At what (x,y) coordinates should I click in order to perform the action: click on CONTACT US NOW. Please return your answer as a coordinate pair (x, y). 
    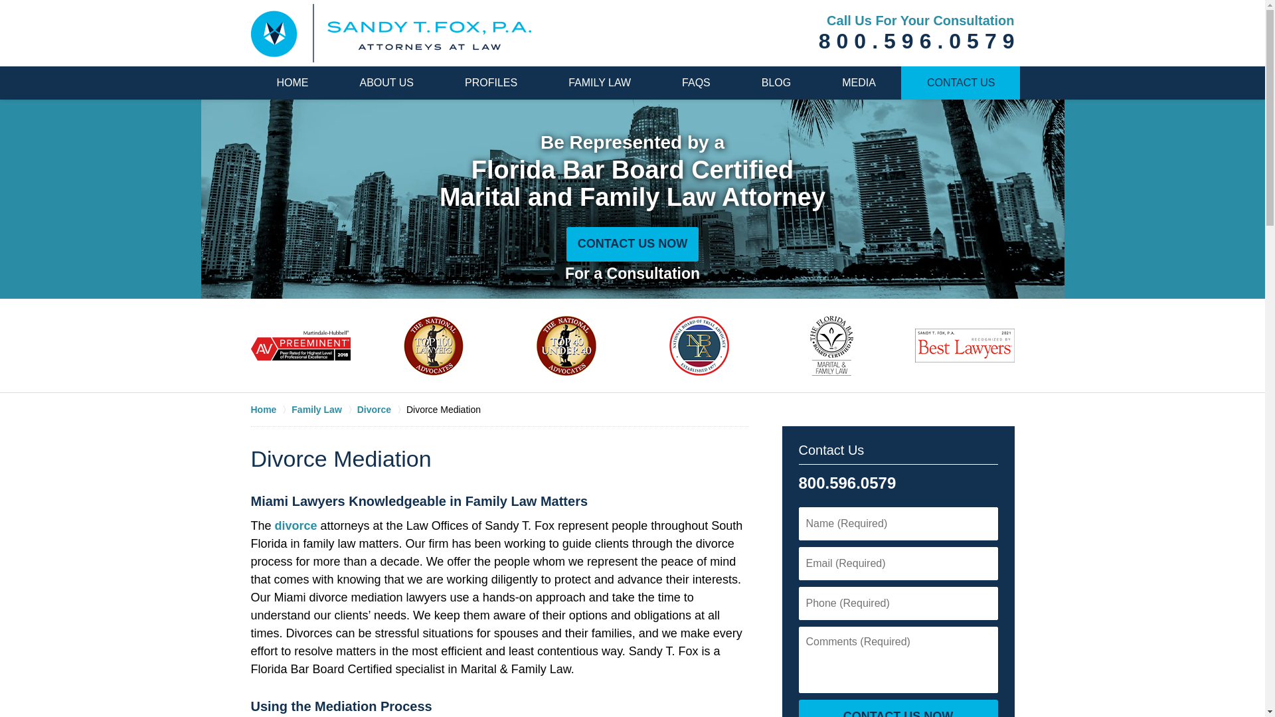
    Looking at the image, I should click on (897, 708).